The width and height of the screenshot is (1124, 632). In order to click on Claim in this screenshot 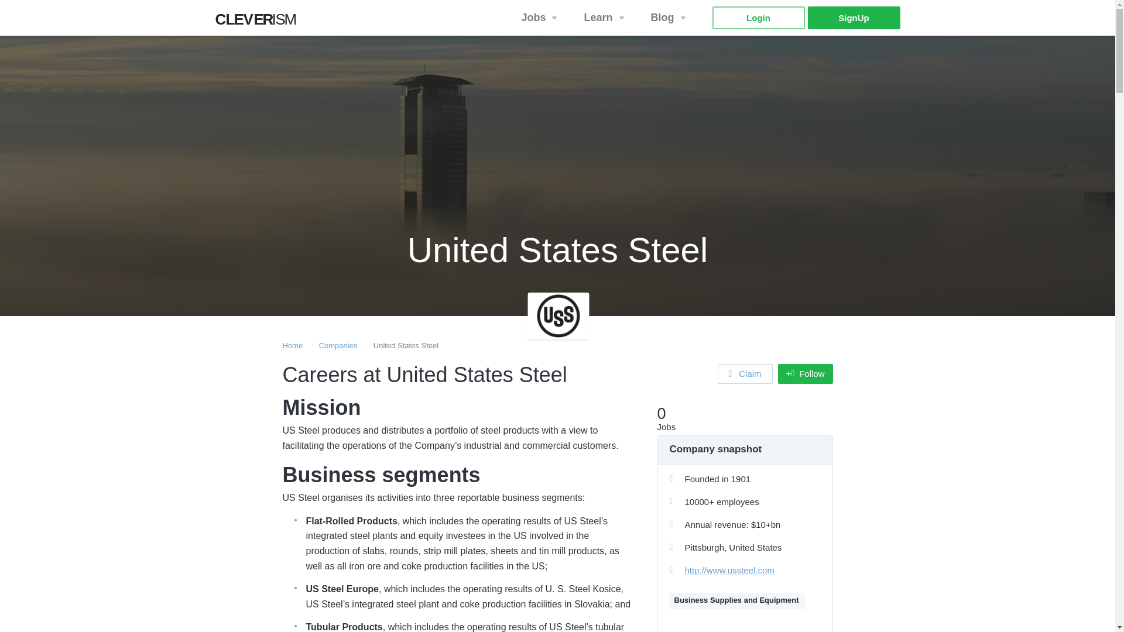, I will do `click(338, 345)`.